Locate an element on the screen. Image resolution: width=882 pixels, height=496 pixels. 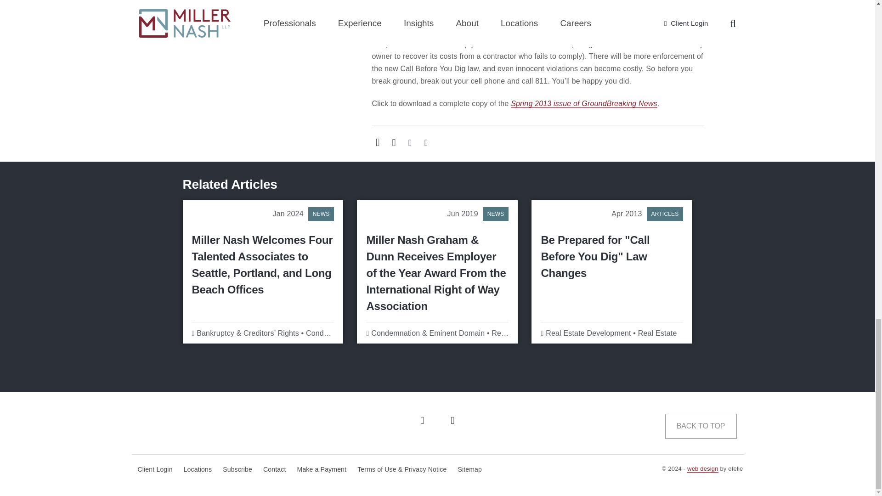
Articles is located at coordinates (665, 214).